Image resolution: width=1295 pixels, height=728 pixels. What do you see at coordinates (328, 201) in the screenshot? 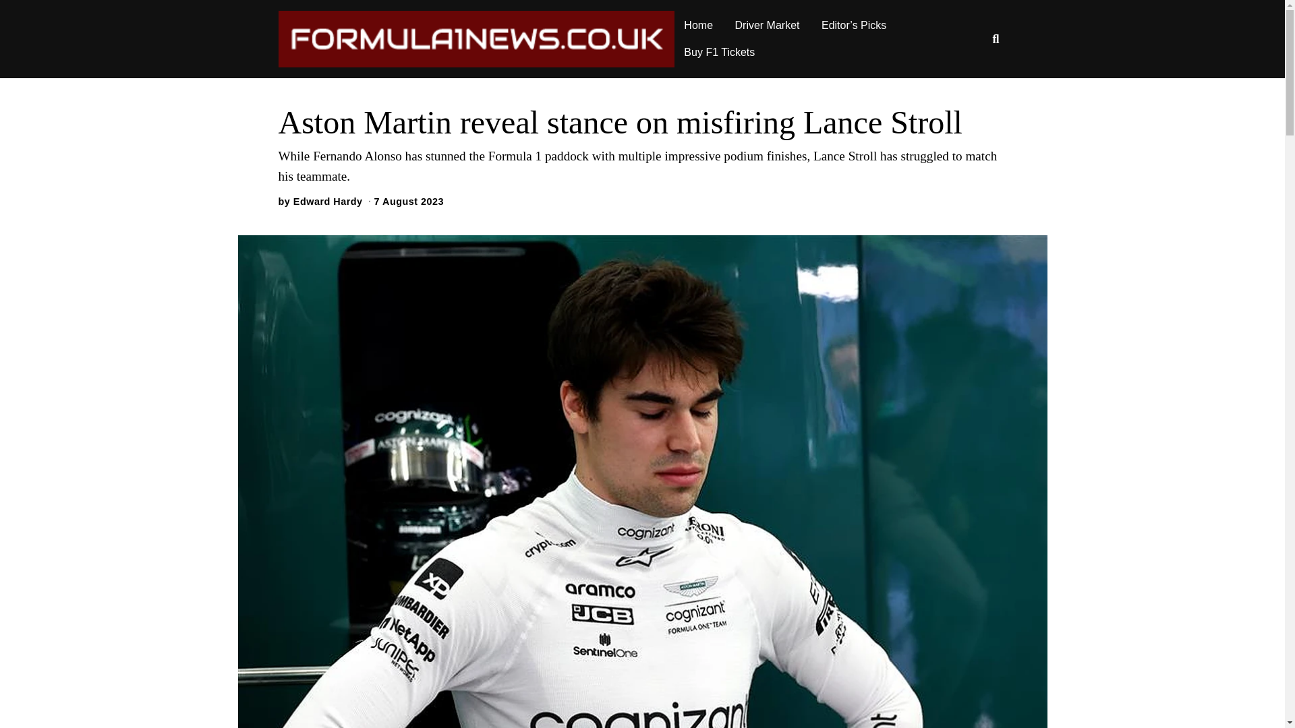
I see `Edward Hardy` at bounding box center [328, 201].